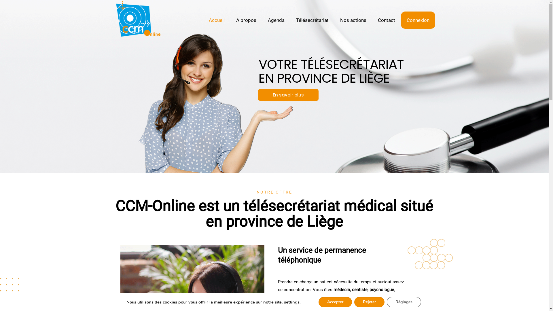 Image resolution: width=553 pixels, height=311 pixels. I want to click on Rejeter, so click(369, 302).